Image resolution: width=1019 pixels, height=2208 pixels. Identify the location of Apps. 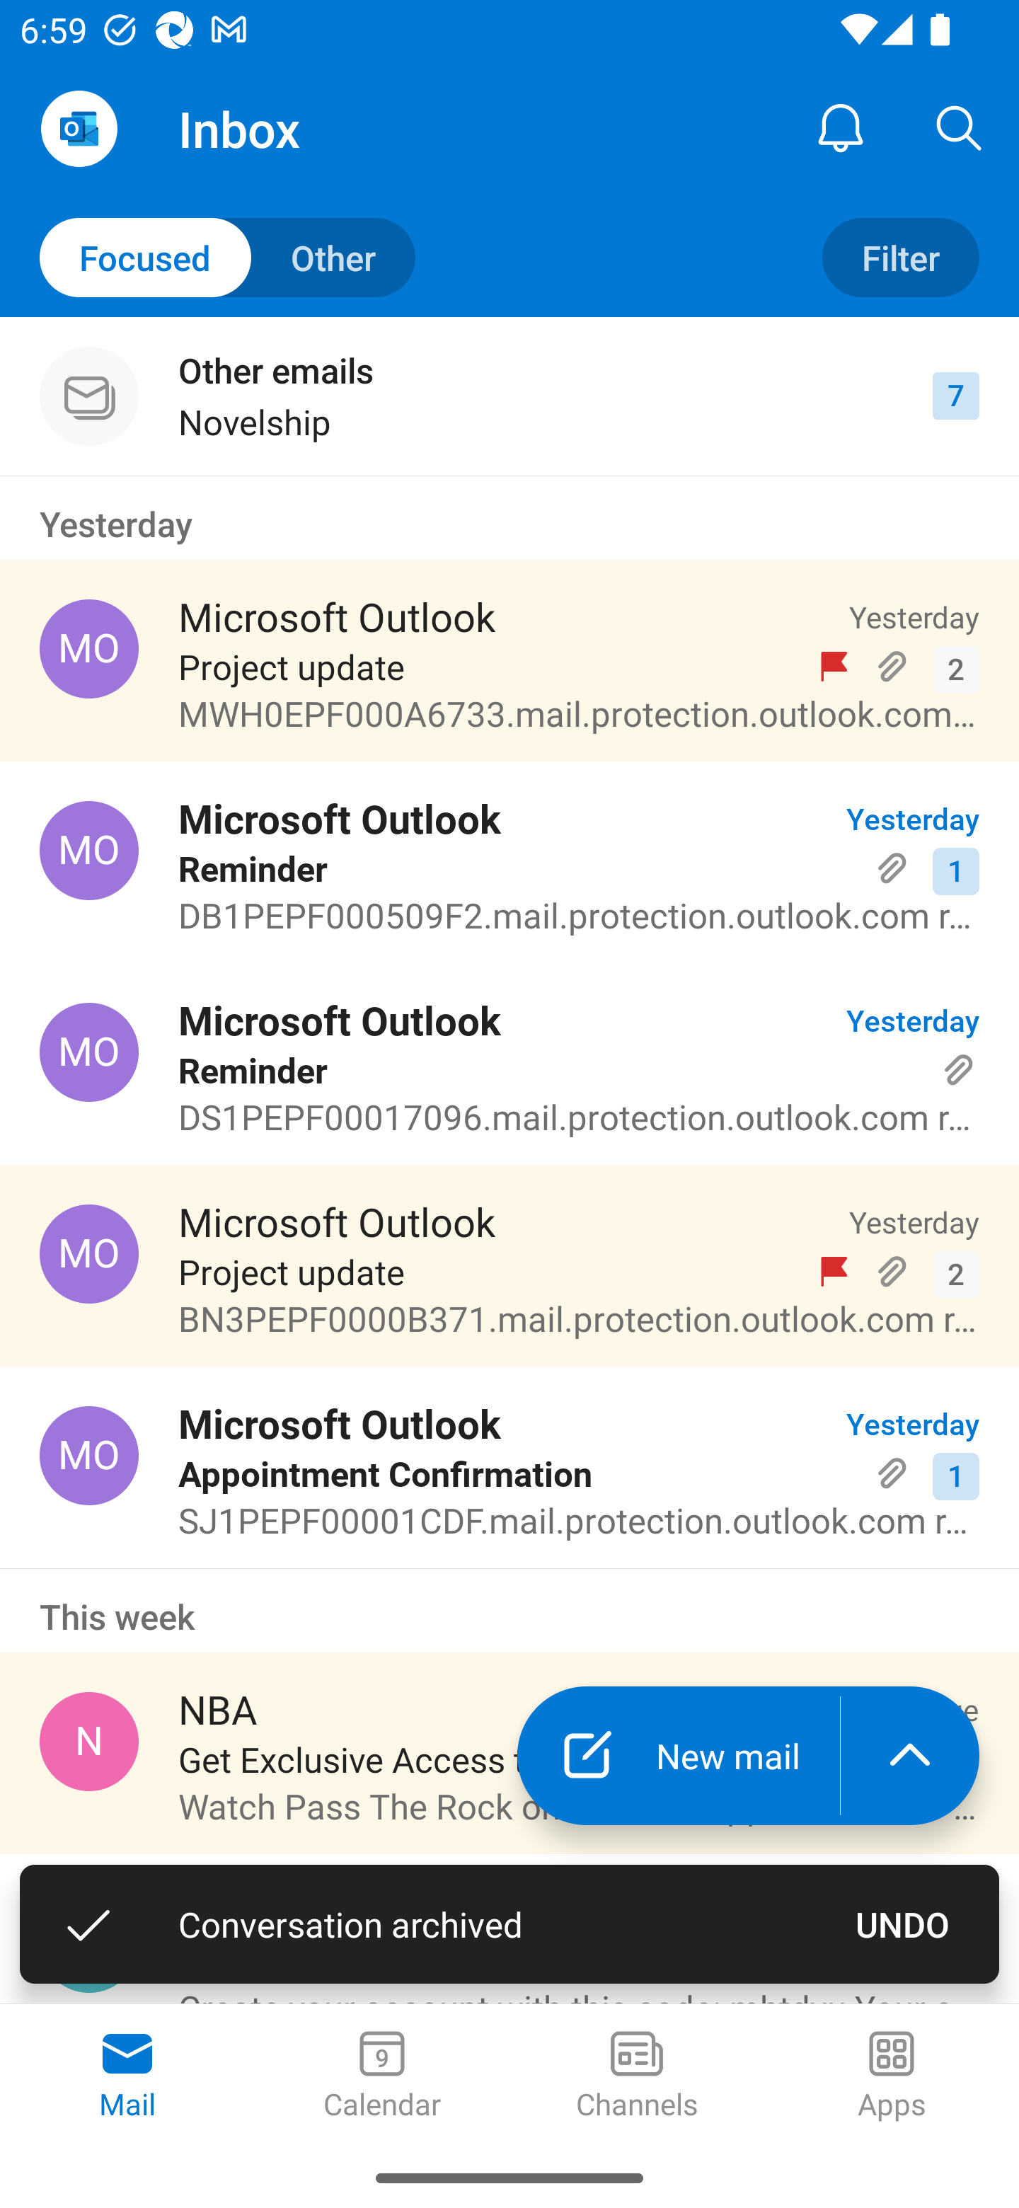
(892, 2076).